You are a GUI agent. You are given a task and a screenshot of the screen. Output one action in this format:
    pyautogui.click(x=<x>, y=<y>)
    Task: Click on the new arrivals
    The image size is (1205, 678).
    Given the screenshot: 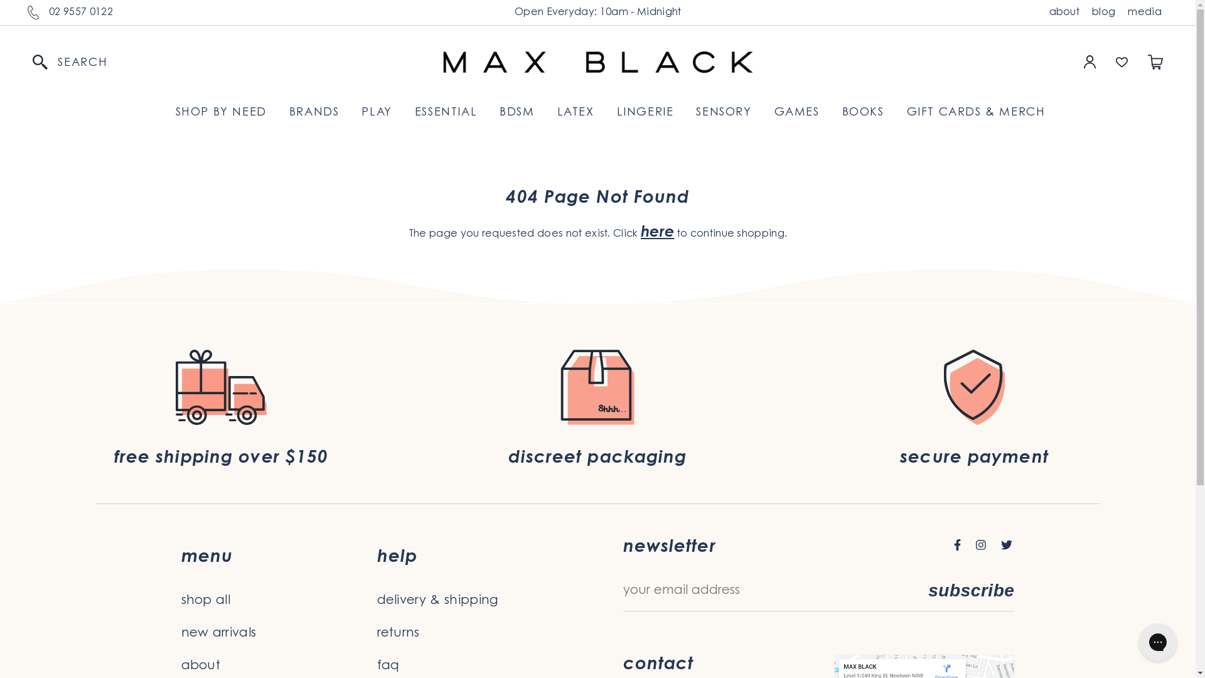 What is the action you would take?
    pyautogui.click(x=279, y=633)
    